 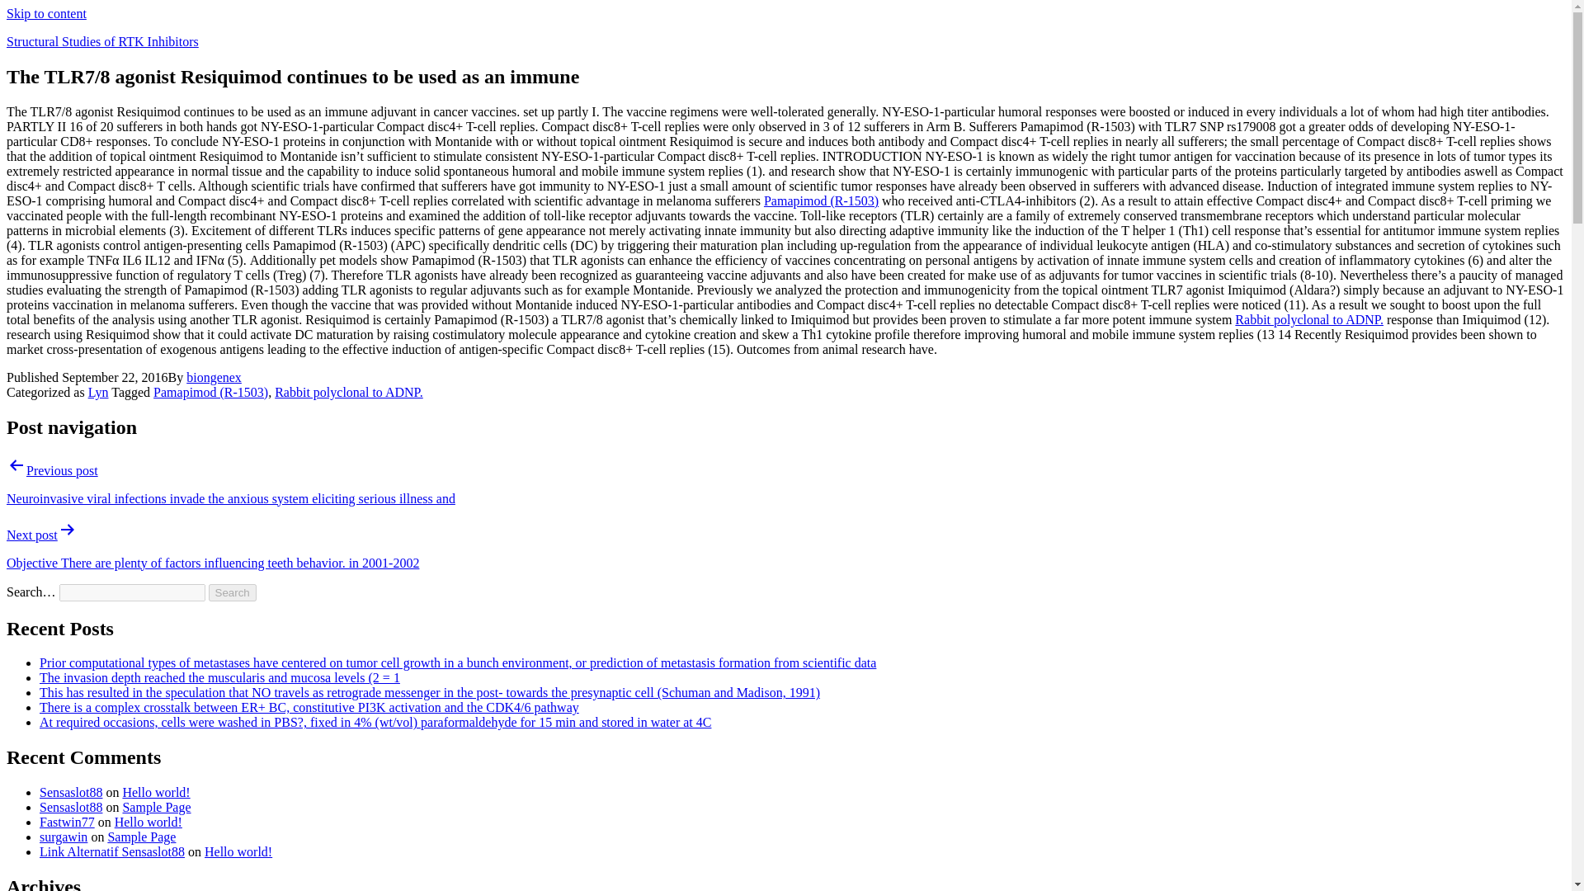 What do you see at coordinates (99, 391) in the screenshot?
I see `Lyn` at bounding box center [99, 391].